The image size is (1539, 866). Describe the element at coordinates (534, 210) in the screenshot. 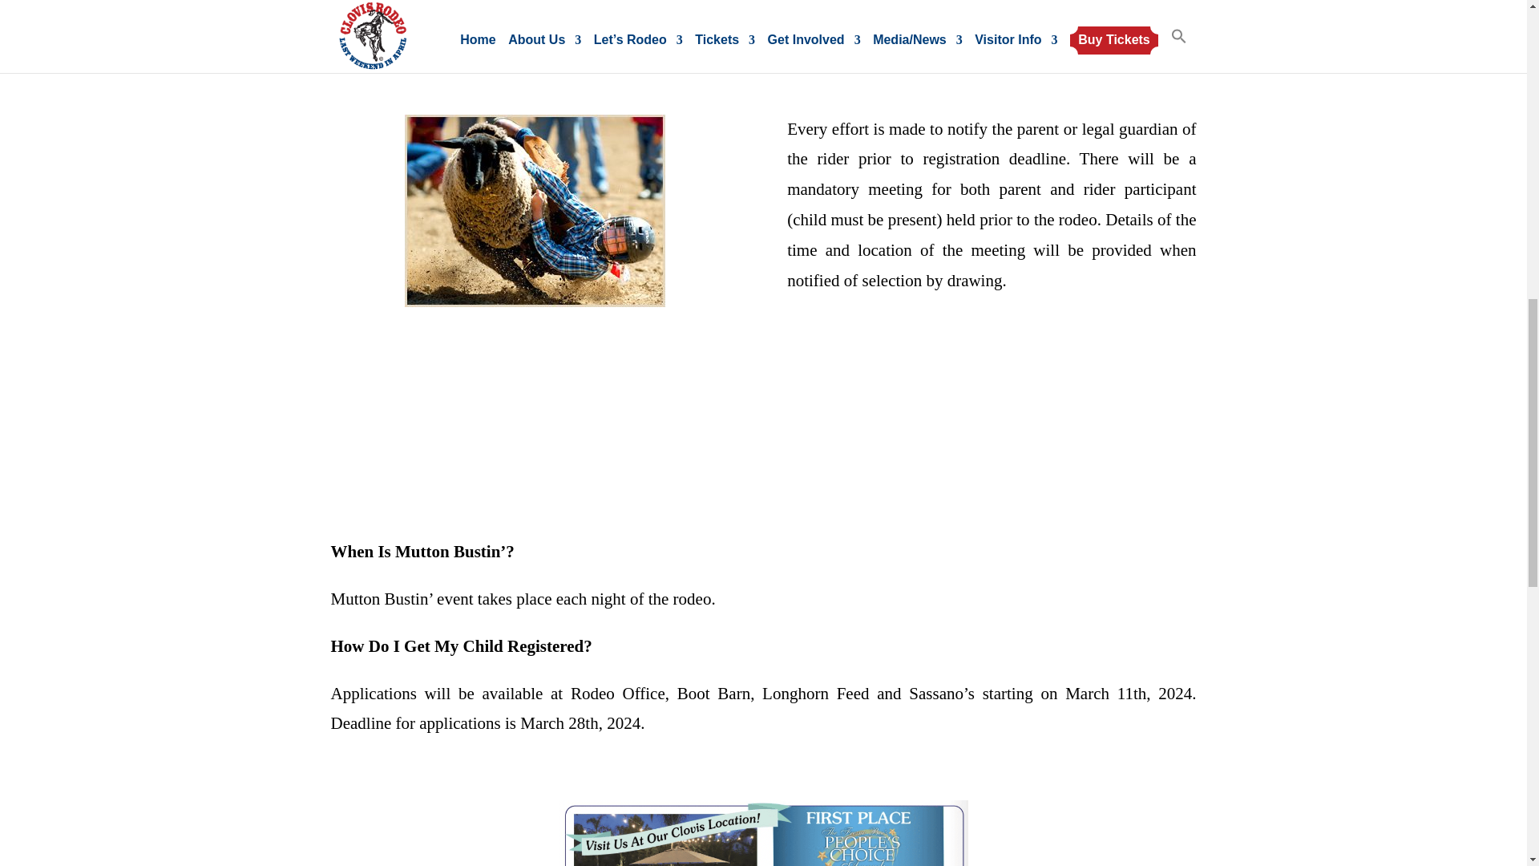

I see `mutton1` at that location.